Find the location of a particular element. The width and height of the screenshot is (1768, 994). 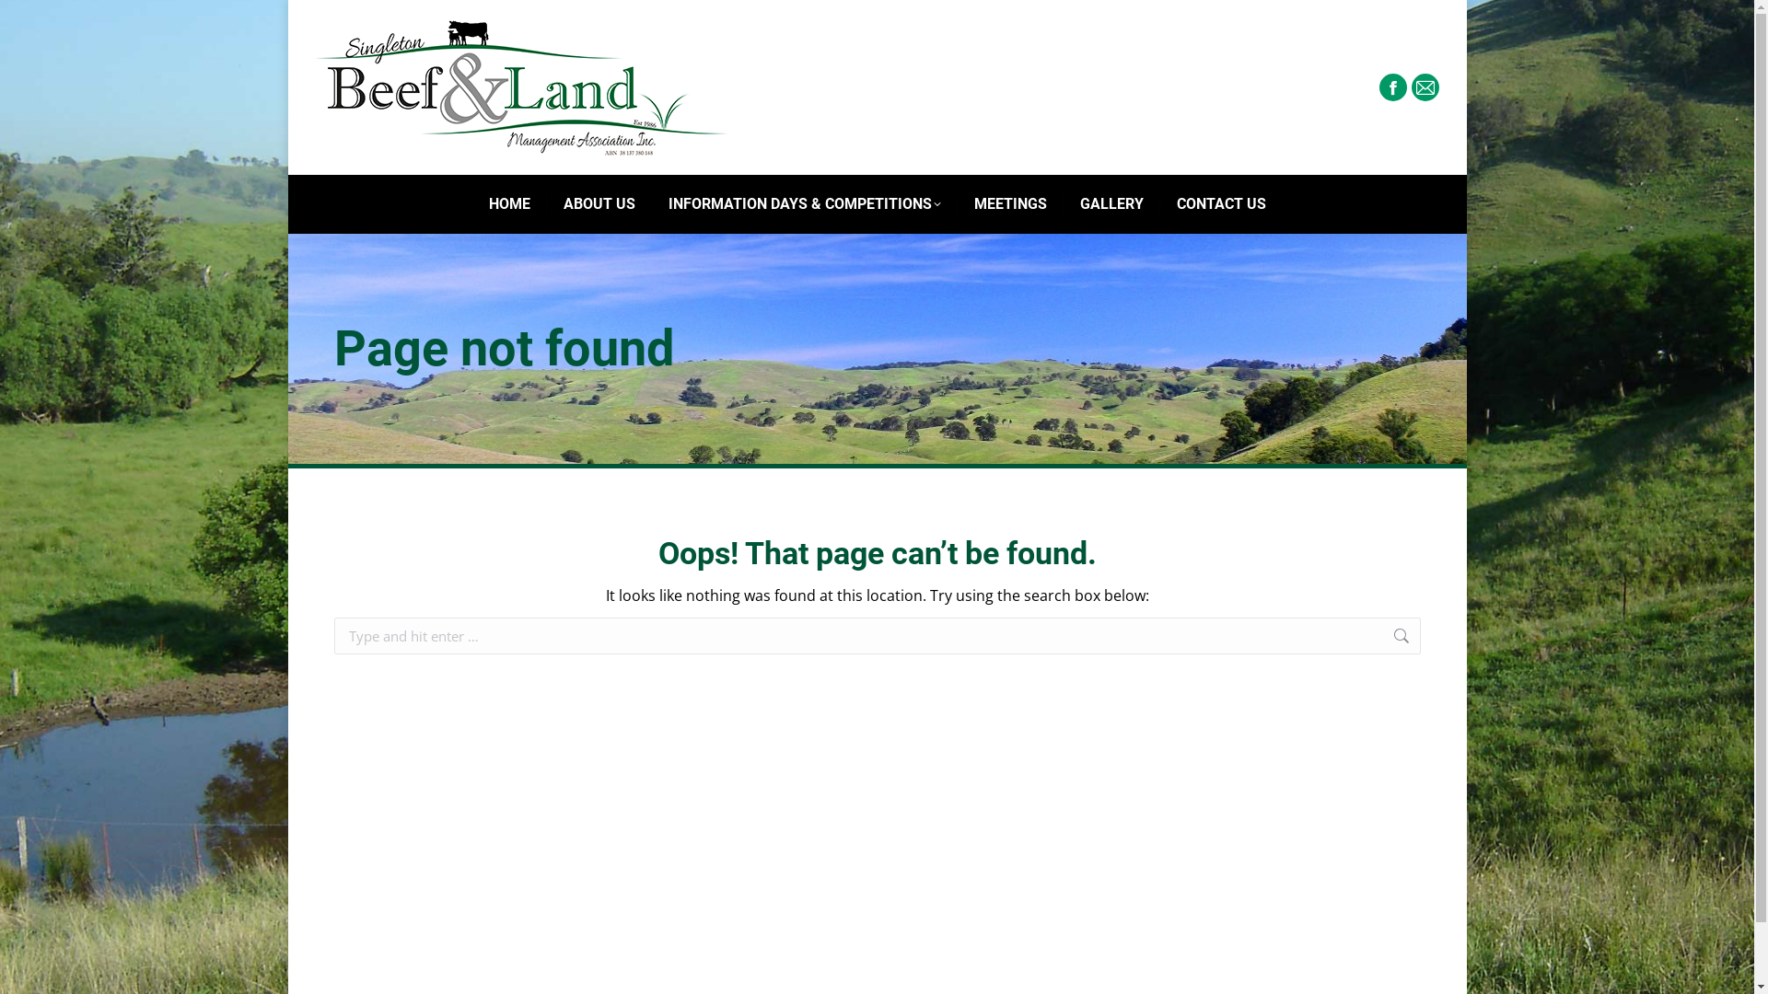

Go! is located at coordinates (1448, 638).